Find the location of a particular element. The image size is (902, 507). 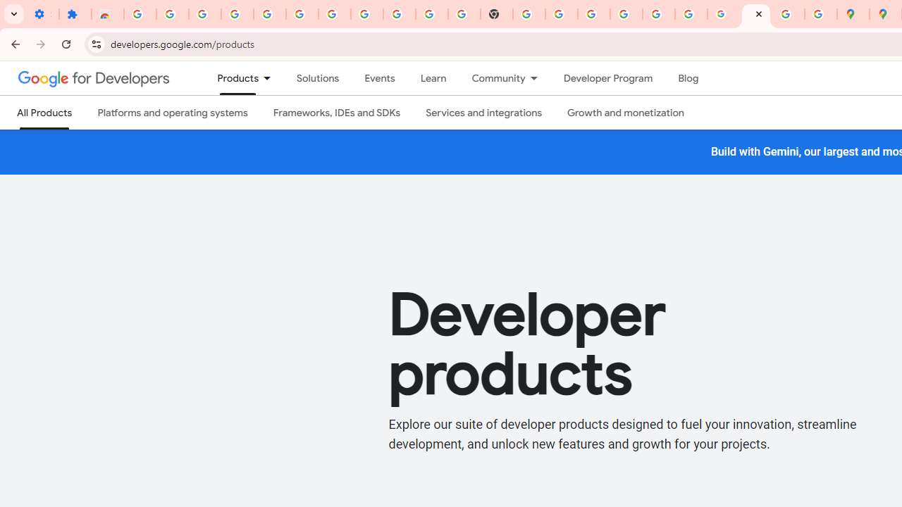

Events is located at coordinates (379, 78).